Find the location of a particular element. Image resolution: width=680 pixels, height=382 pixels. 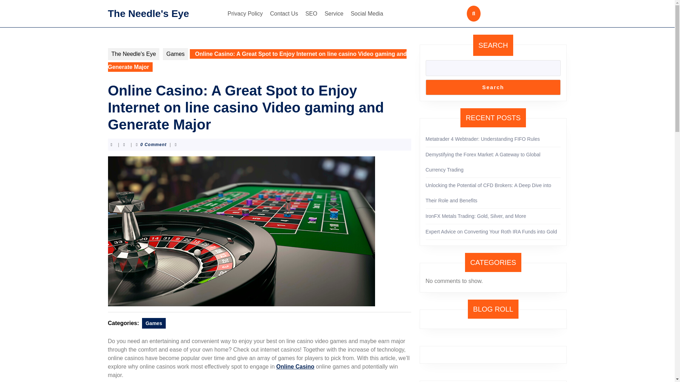

Social Media is located at coordinates (367, 13).